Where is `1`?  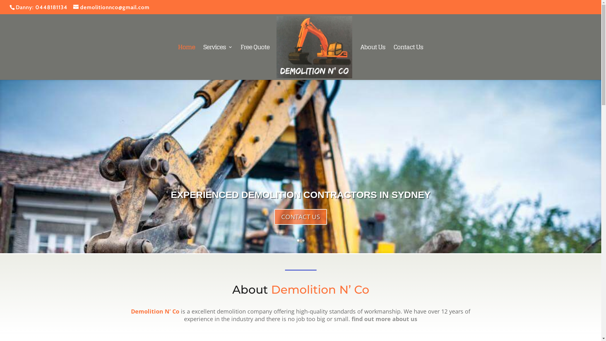 1 is located at coordinates (298, 241).